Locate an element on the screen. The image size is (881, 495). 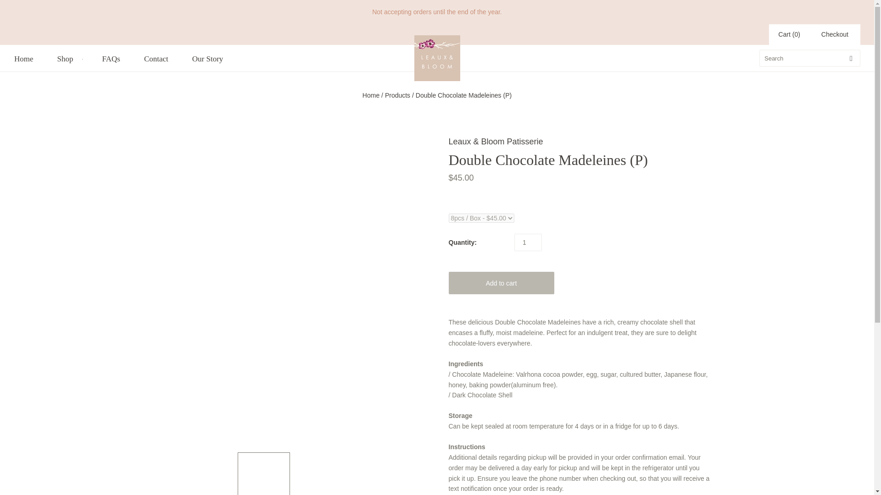
Add to cart is located at coordinates (501, 282).